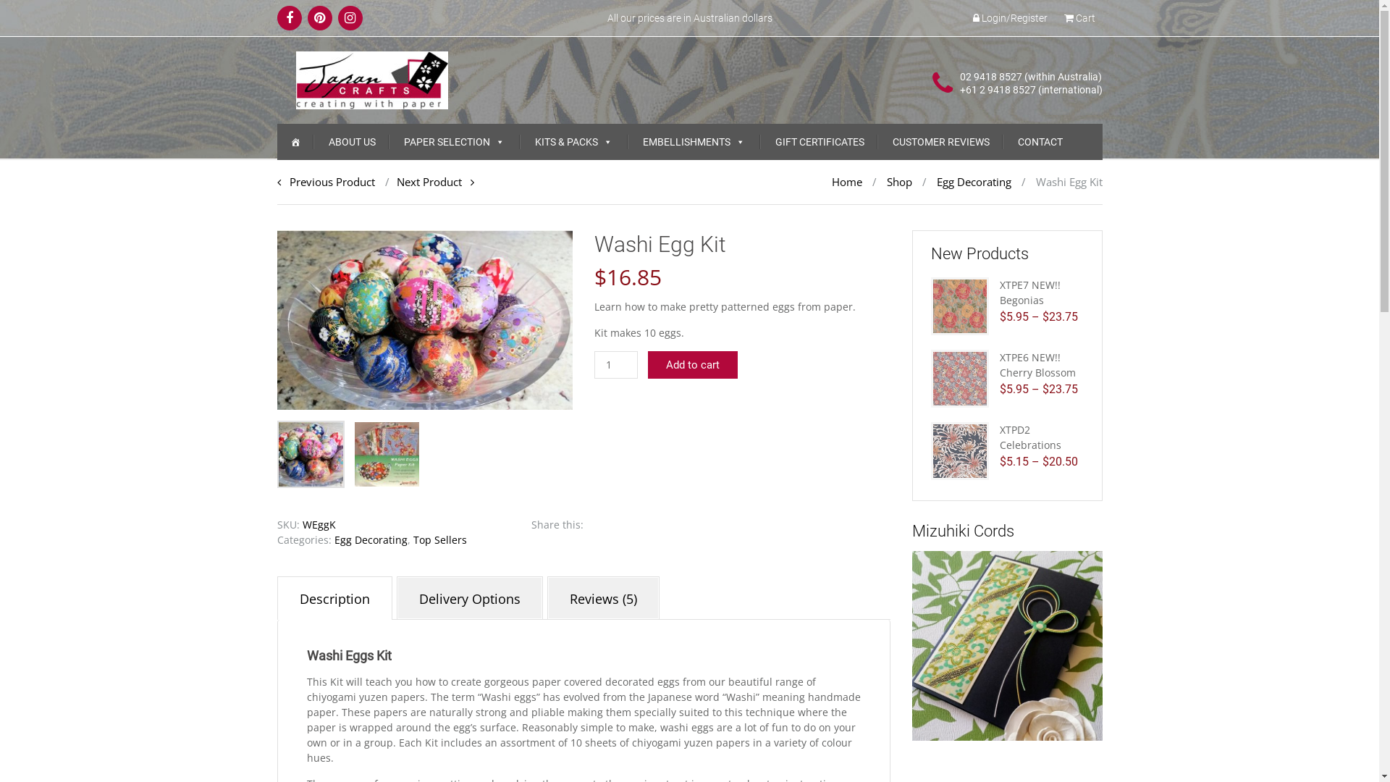 Image resolution: width=1390 pixels, height=782 pixels. Describe the element at coordinates (1040, 142) in the screenshot. I see `CONTACT` at that location.